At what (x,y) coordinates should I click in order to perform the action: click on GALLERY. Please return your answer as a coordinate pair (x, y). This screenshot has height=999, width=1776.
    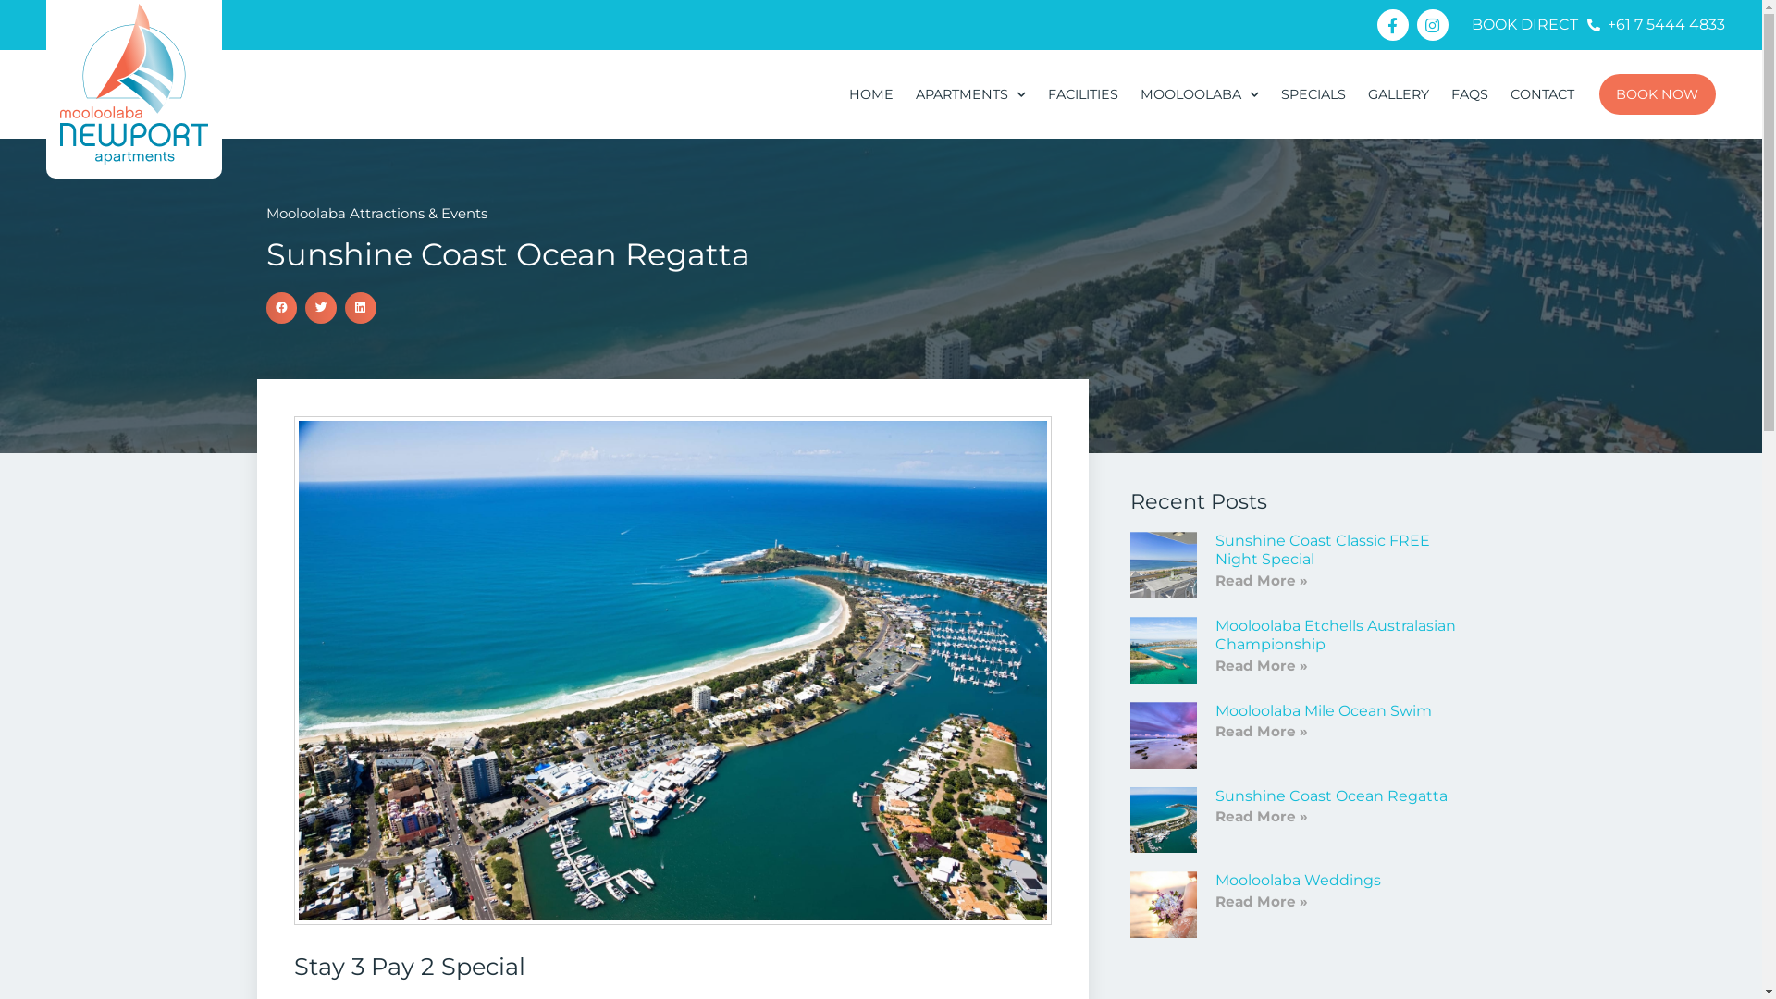
    Looking at the image, I should click on (1399, 94).